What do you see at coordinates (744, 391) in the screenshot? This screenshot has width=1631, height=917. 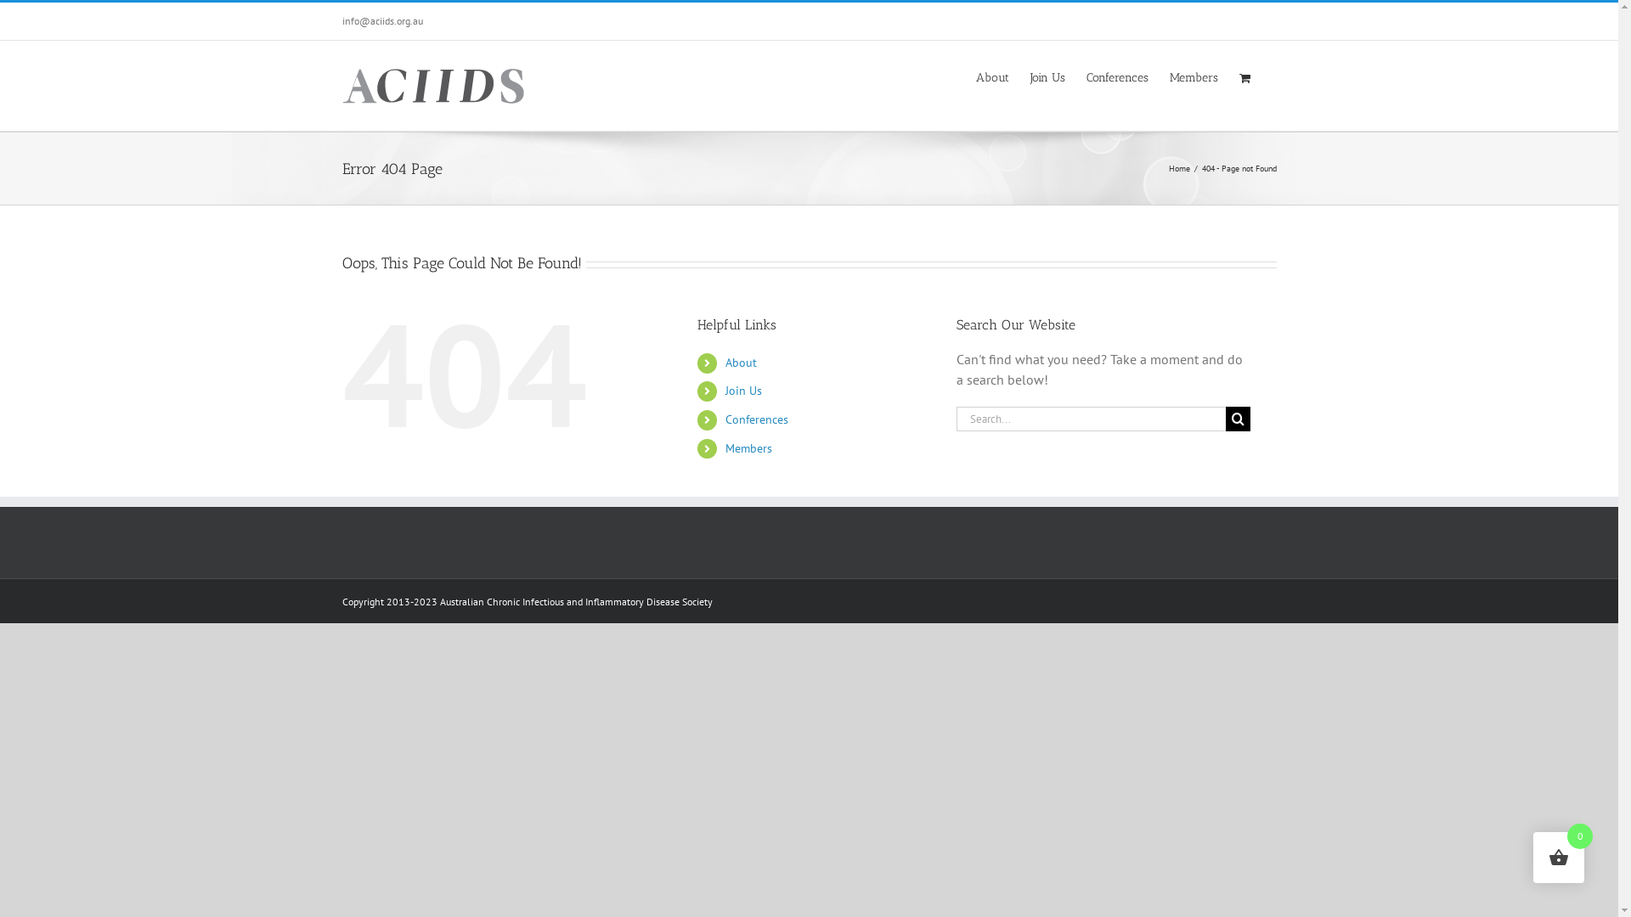 I see `Join Us` at bounding box center [744, 391].